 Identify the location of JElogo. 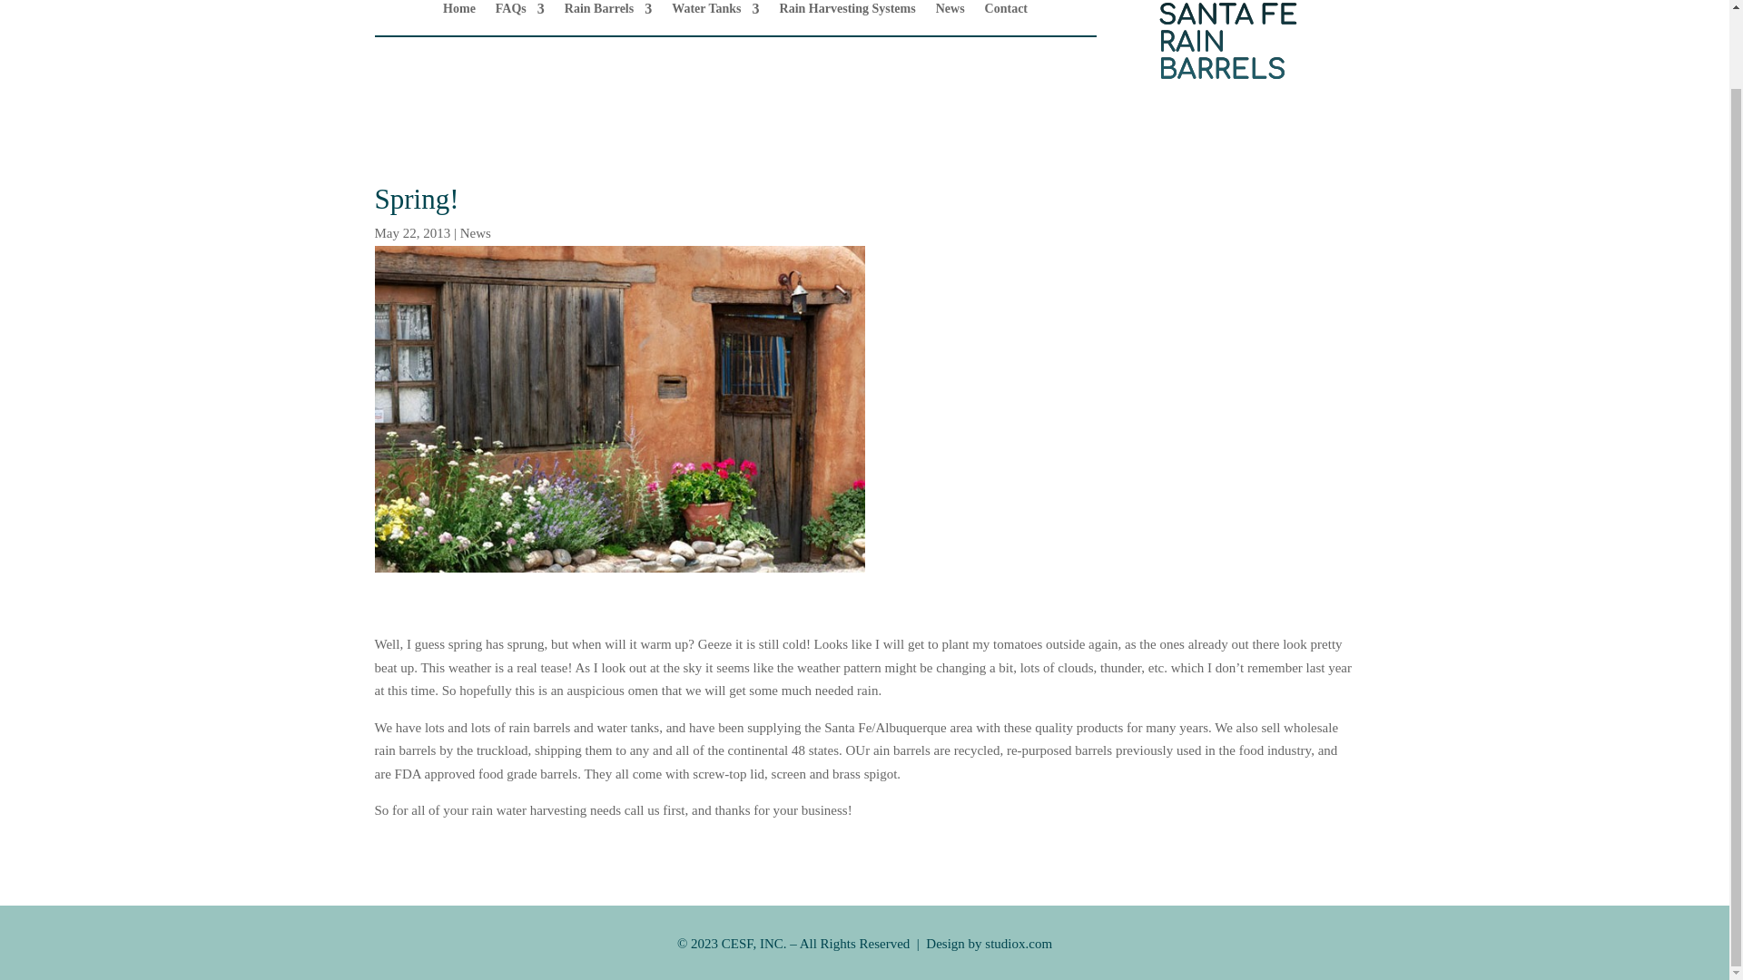
(1227, 44).